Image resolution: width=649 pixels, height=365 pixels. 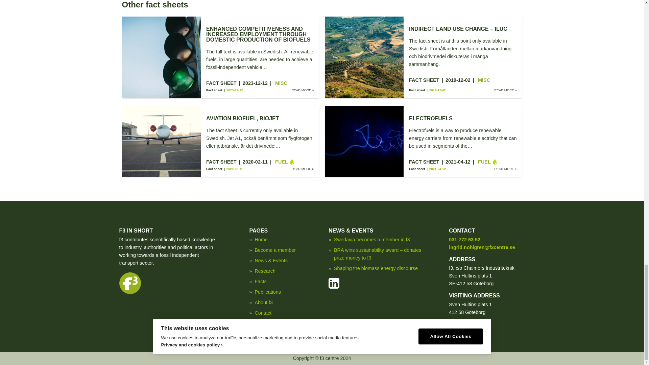 I want to click on 031-772 63 52, so click(x=464, y=239).